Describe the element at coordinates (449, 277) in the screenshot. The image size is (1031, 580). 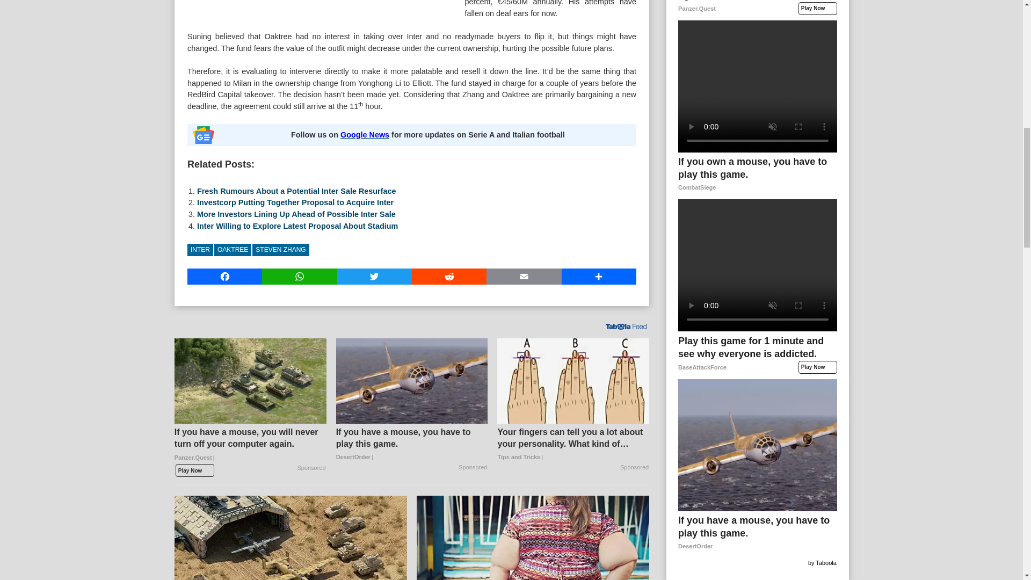
I see `Reddit` at that location.